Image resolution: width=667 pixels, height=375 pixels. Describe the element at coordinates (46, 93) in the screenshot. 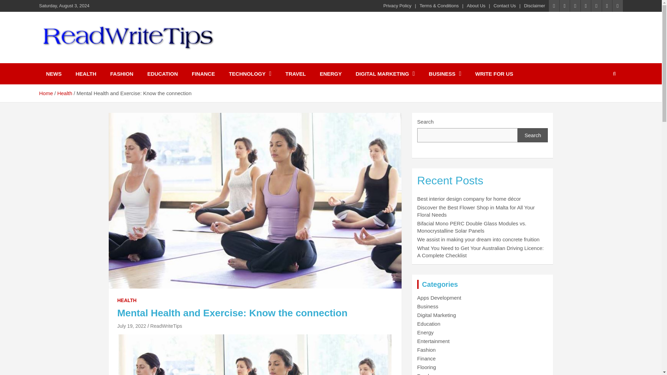

I see `Home` at that location.